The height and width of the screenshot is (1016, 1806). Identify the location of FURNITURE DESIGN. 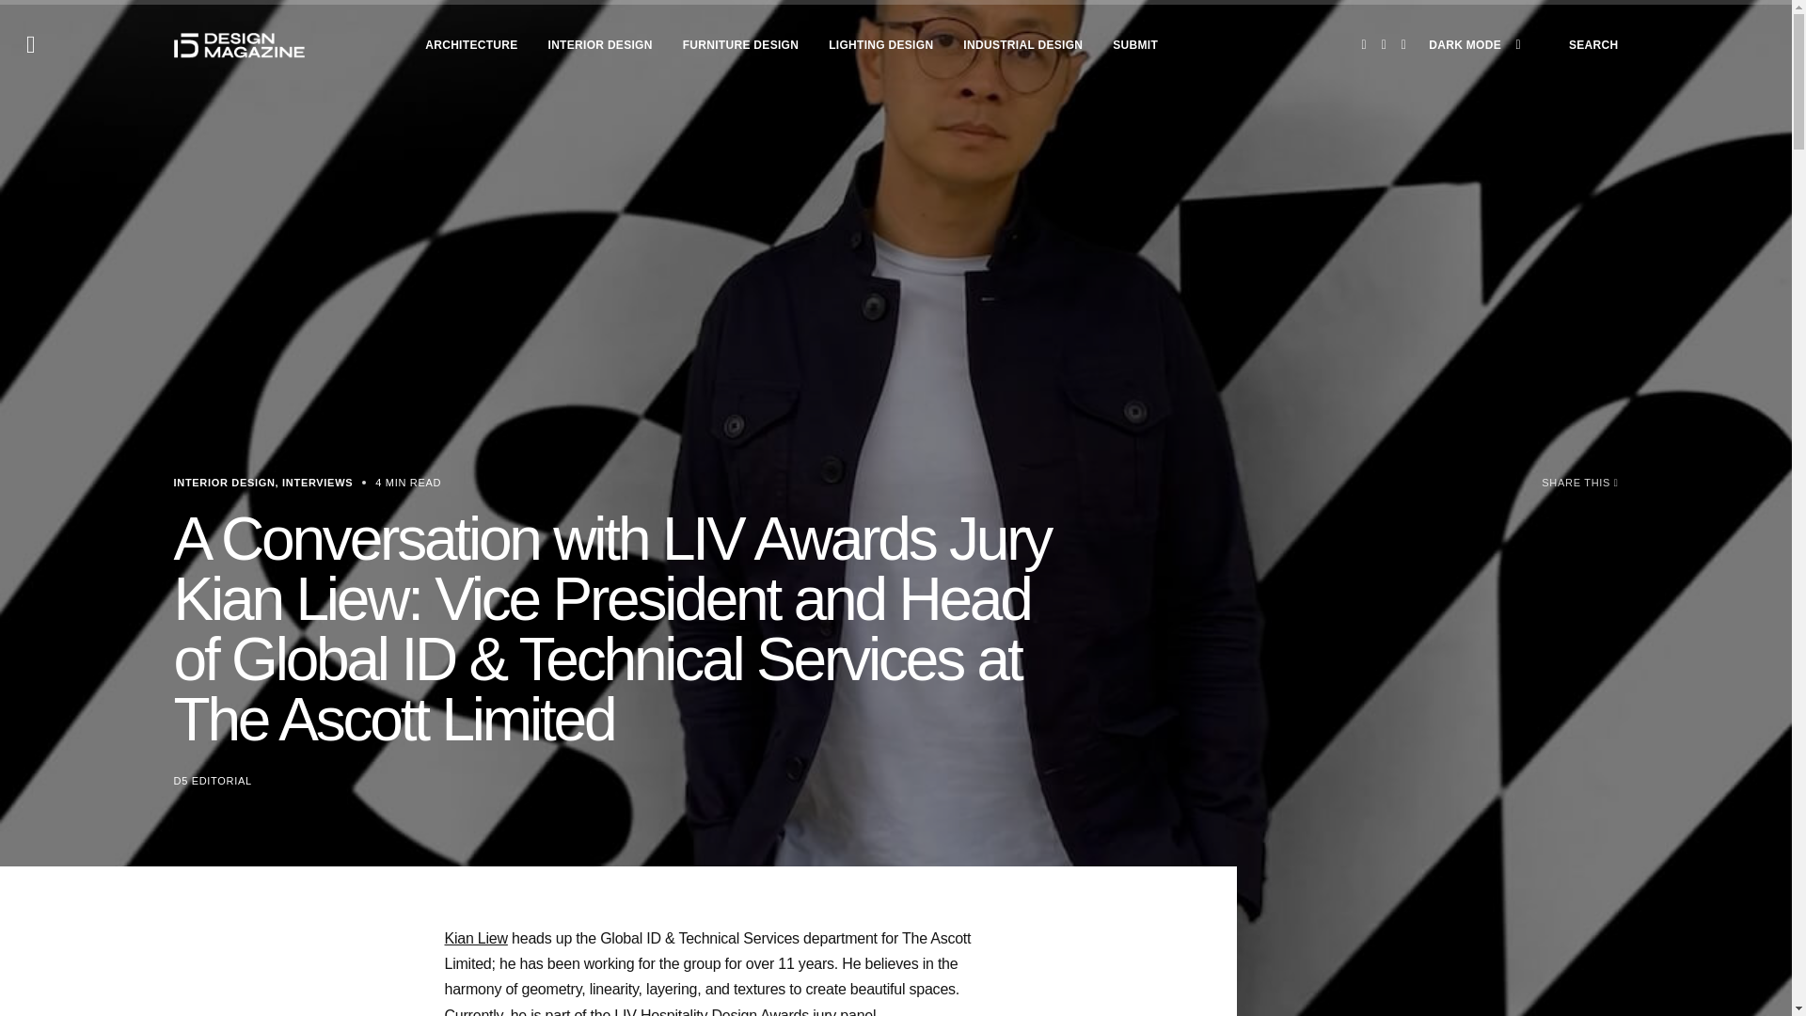
(739, 45).